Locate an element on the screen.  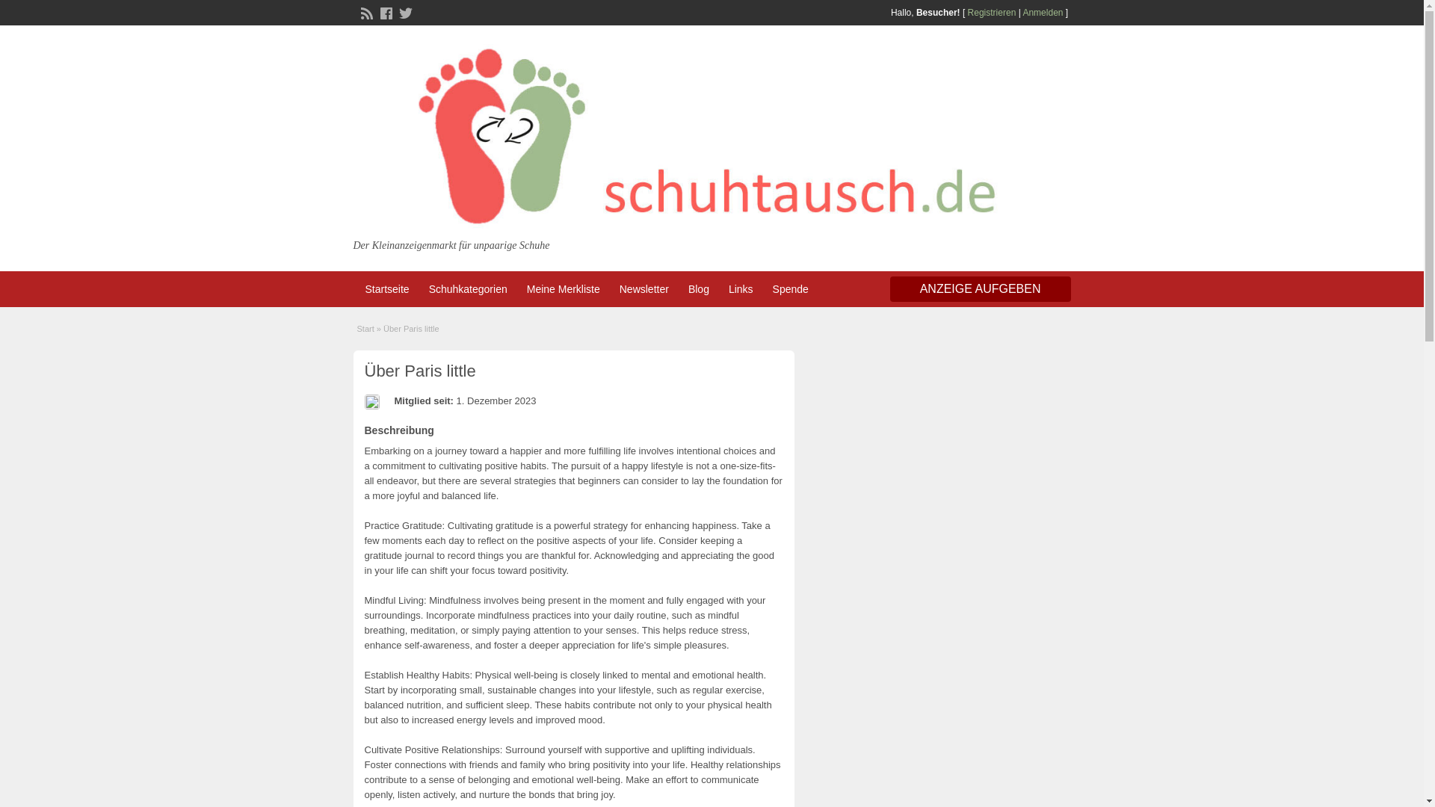
Startseite is located at coordinates (386, 288).